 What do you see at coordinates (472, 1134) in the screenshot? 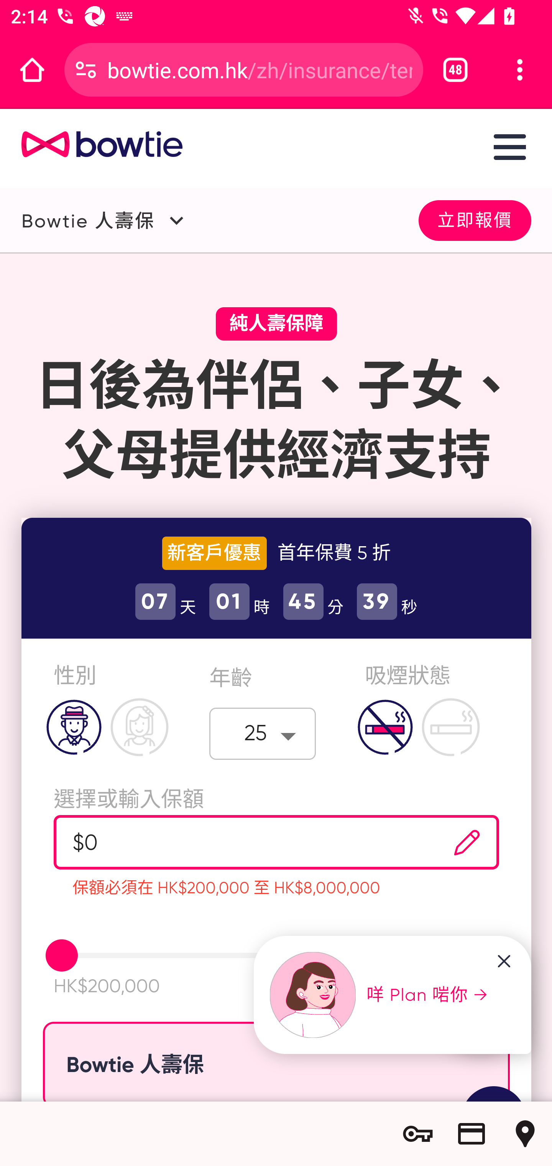
I see `Show saved payment methods` at bounding box center [472, 1134].